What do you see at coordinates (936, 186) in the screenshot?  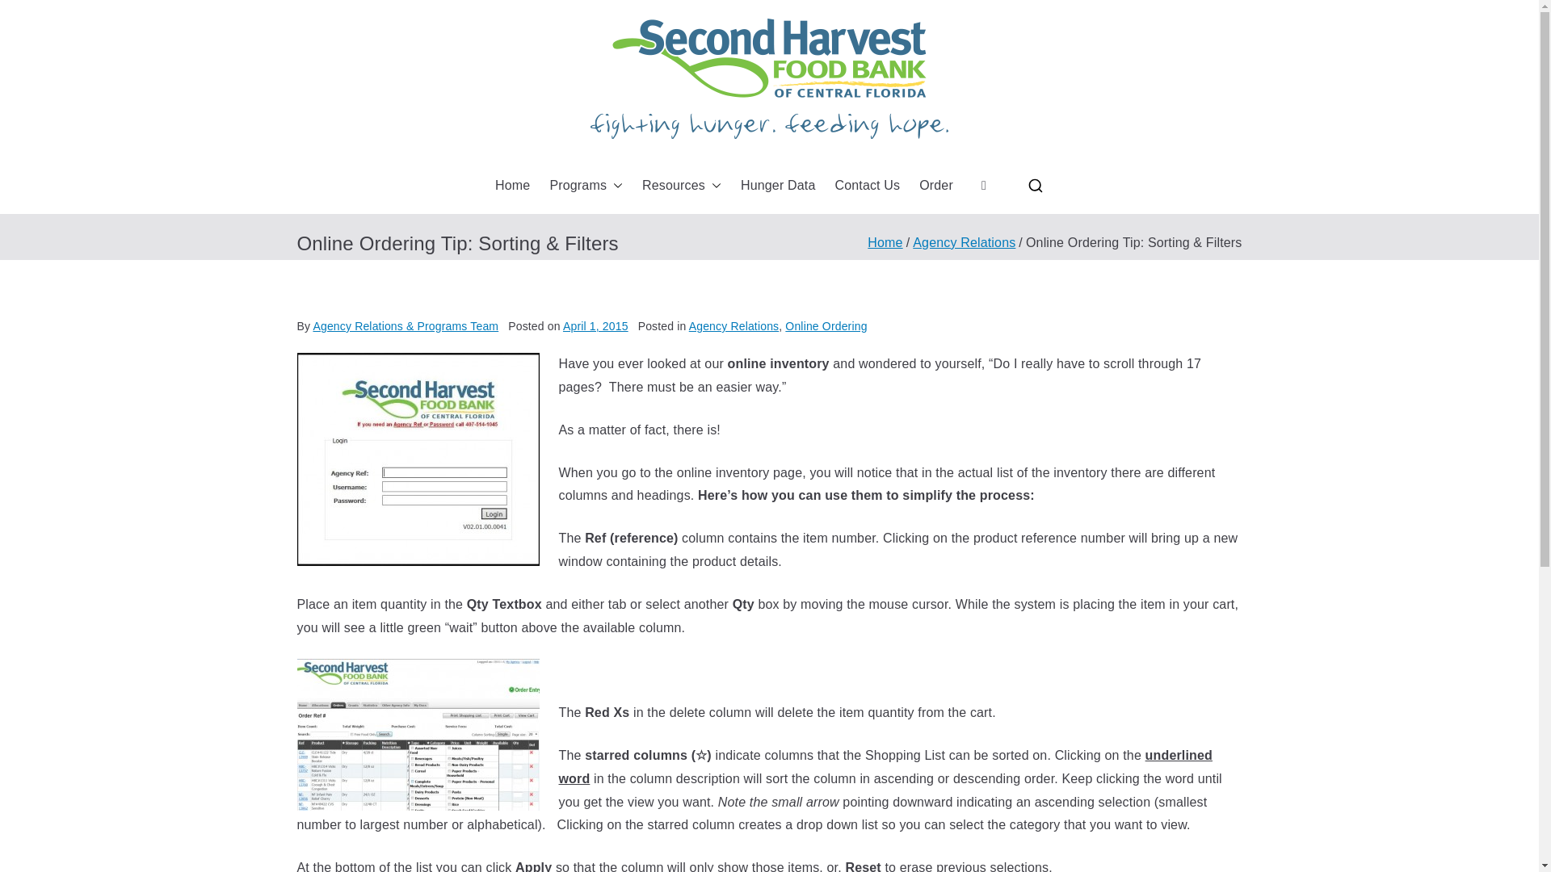 I see `Order` at bounding box center [936, 186].